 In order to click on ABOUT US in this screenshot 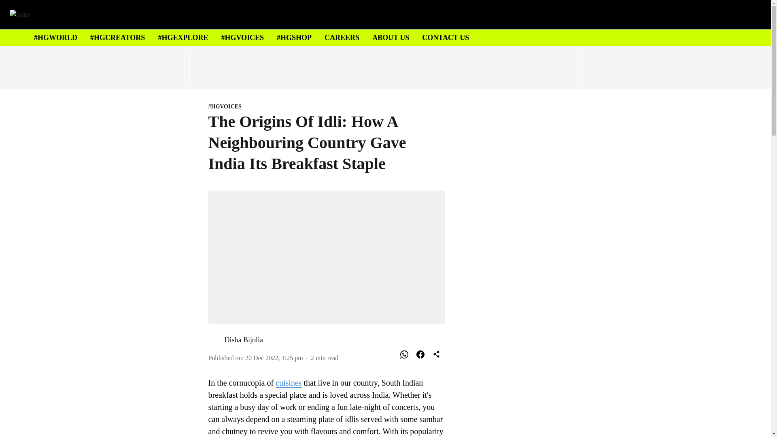, I will do `click(391, 37)`.